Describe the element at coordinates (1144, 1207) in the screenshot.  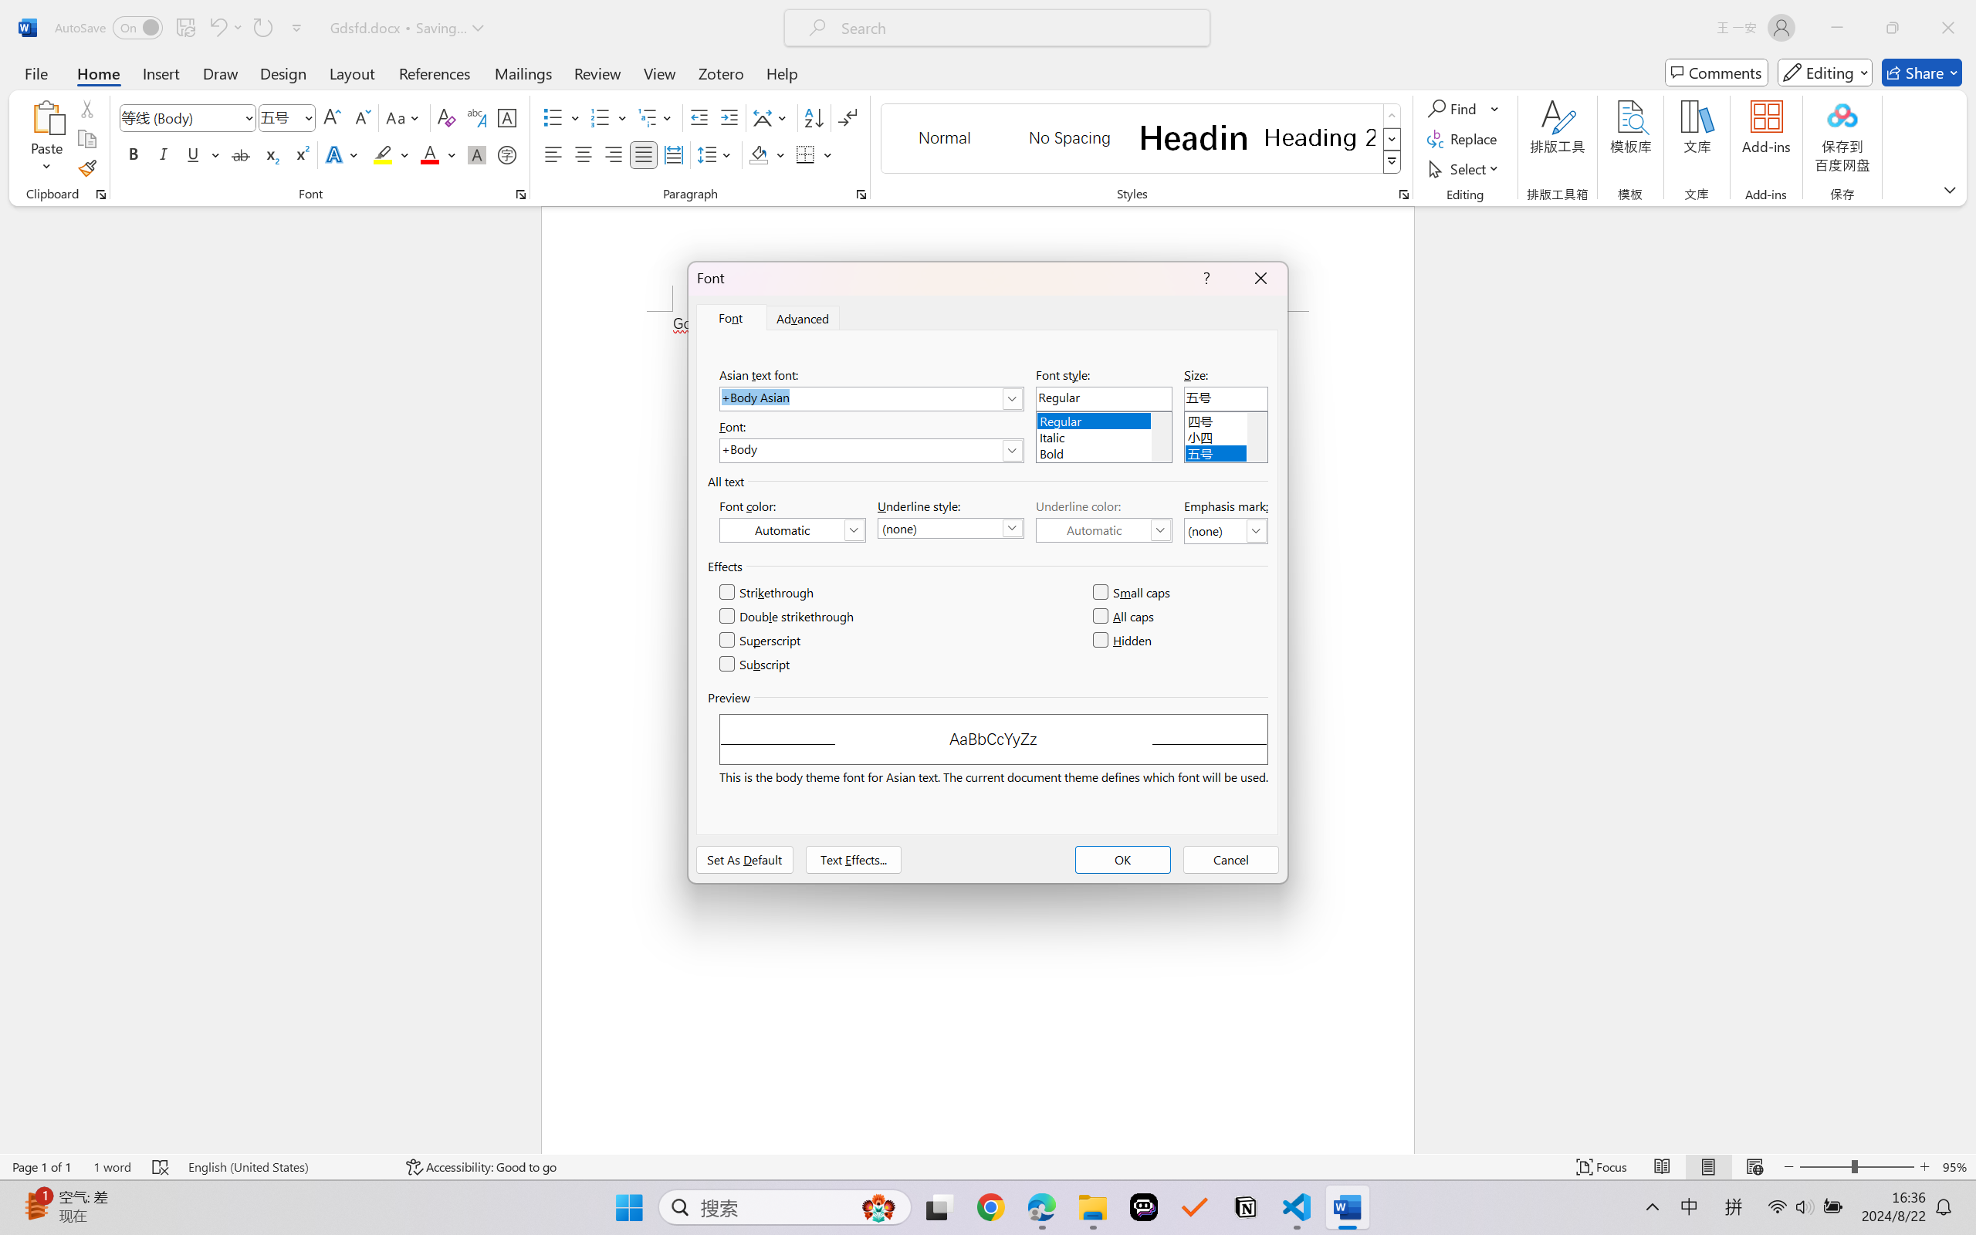
I see `Poe` at that location.